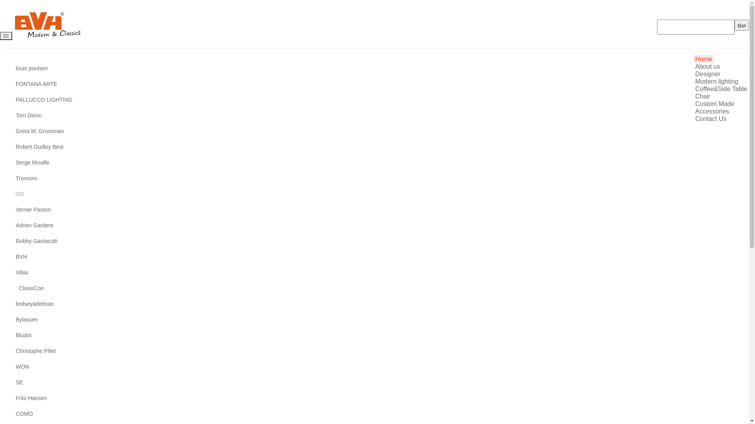 The image size is (755, 424). Describe the element at coordinates (24, 414) in the screenshot. I see `COMO` at that location.